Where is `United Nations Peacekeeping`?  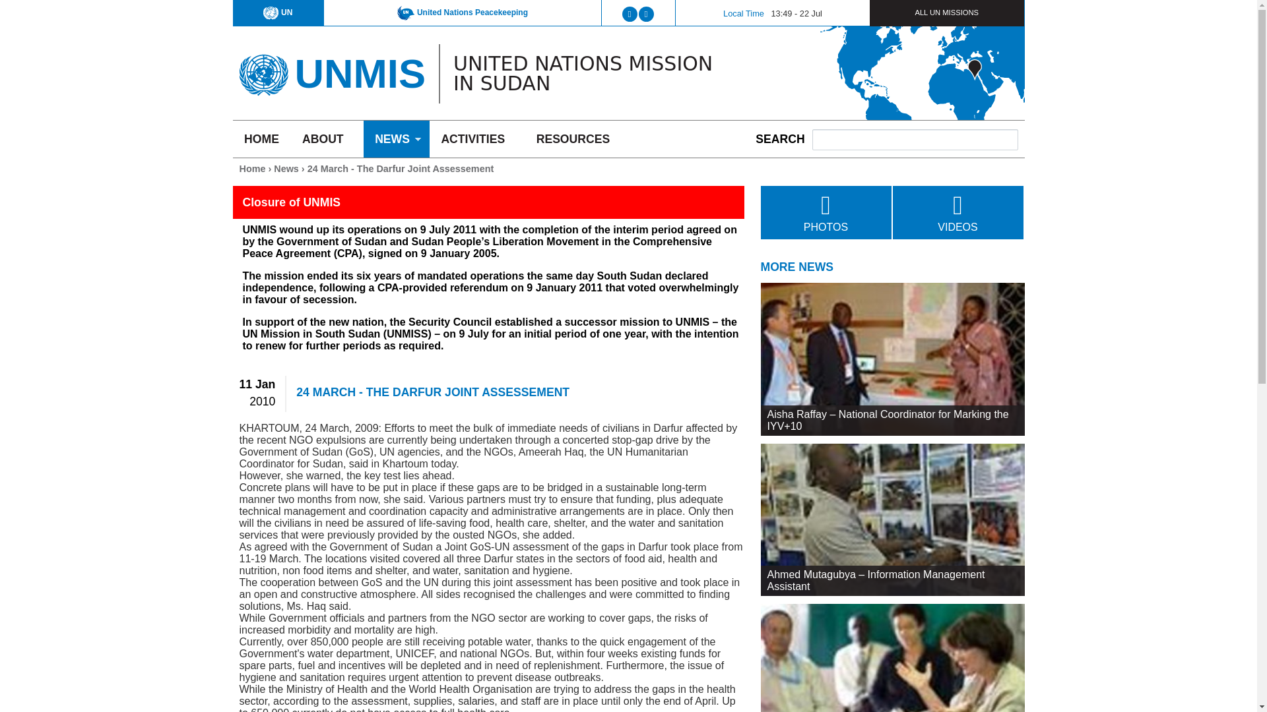
United Nations Peacekeeping is located at coordinates (463, 12).